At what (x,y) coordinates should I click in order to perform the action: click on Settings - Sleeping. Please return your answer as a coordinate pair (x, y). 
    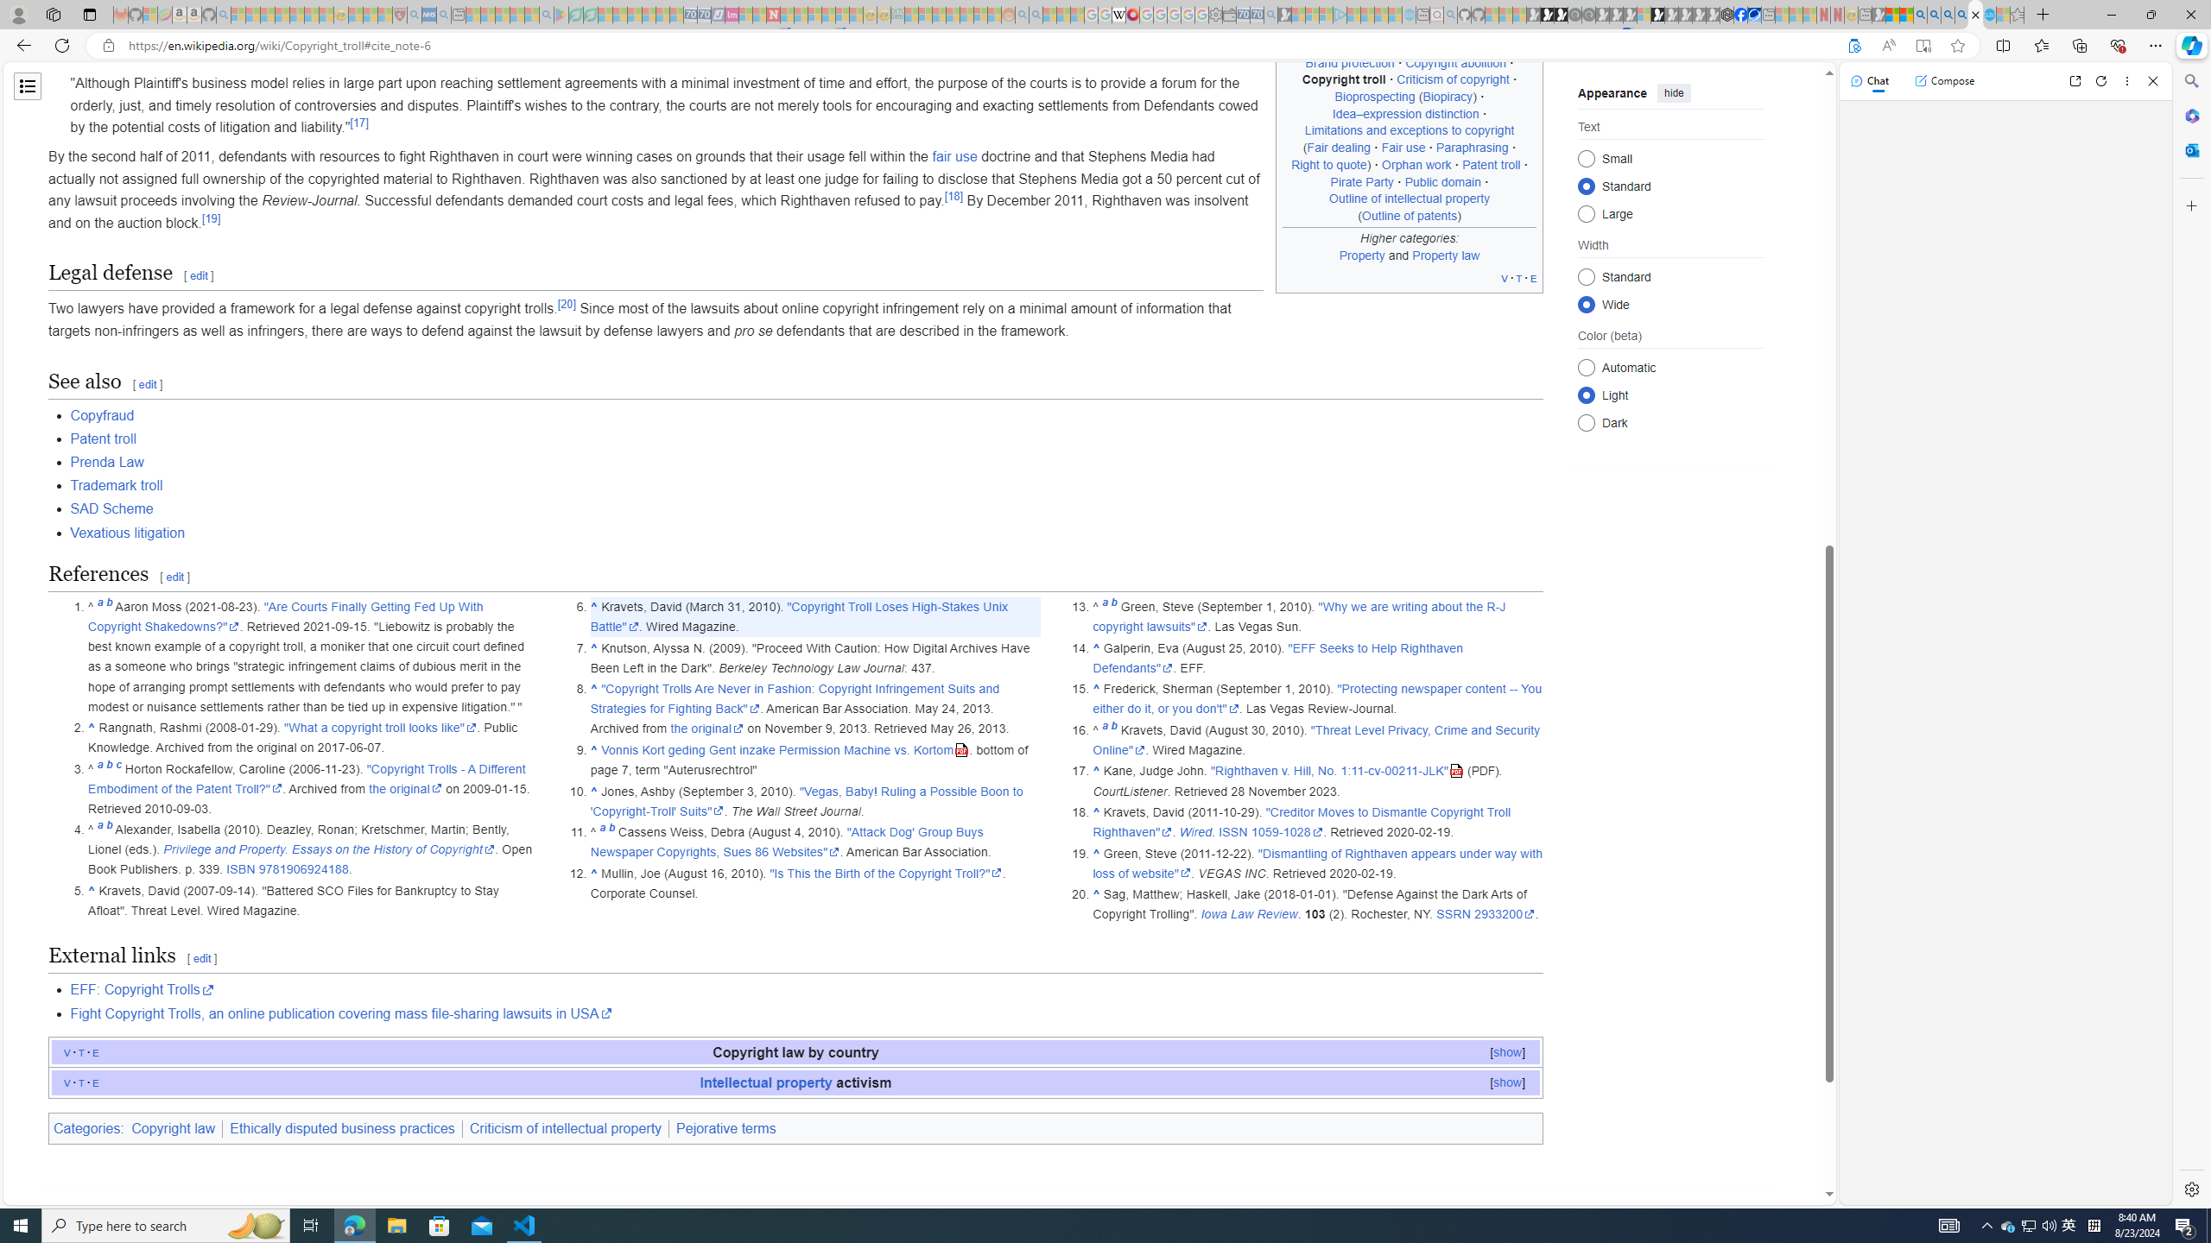
    Looking at the image, I should click on (1214, 15).